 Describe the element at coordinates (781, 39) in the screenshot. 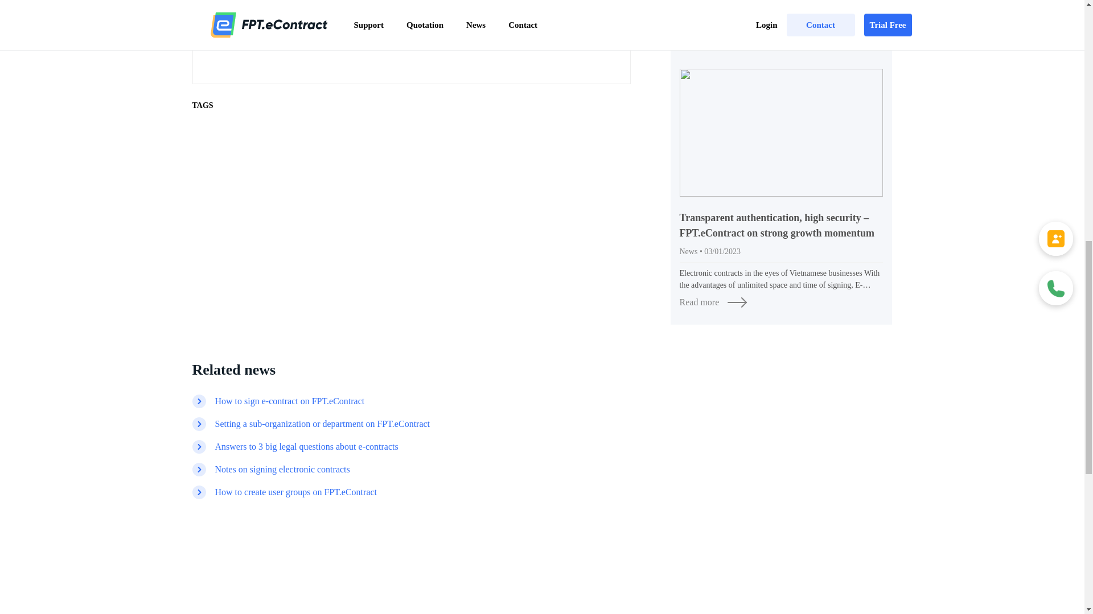

I see `Read more` at that location.